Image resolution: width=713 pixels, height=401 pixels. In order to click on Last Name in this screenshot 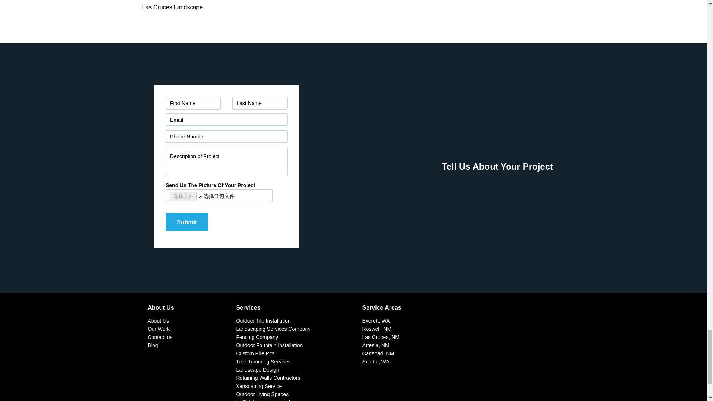, I will do `click(260, 103)`.